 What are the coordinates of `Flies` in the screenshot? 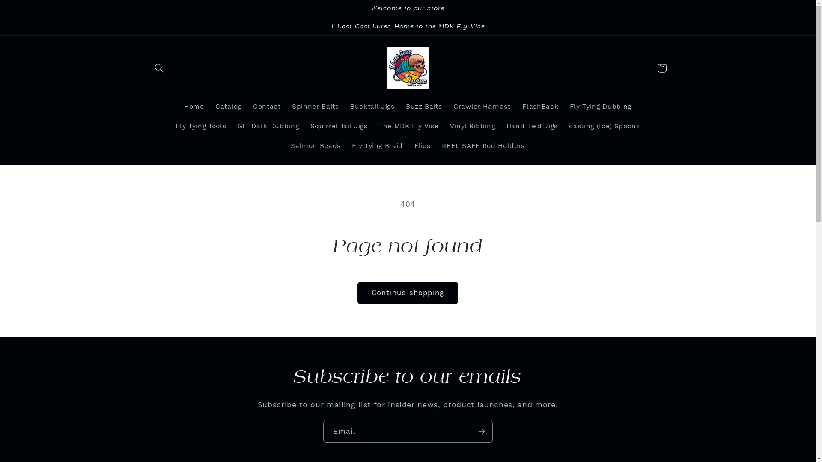 It's located at (422, 146).